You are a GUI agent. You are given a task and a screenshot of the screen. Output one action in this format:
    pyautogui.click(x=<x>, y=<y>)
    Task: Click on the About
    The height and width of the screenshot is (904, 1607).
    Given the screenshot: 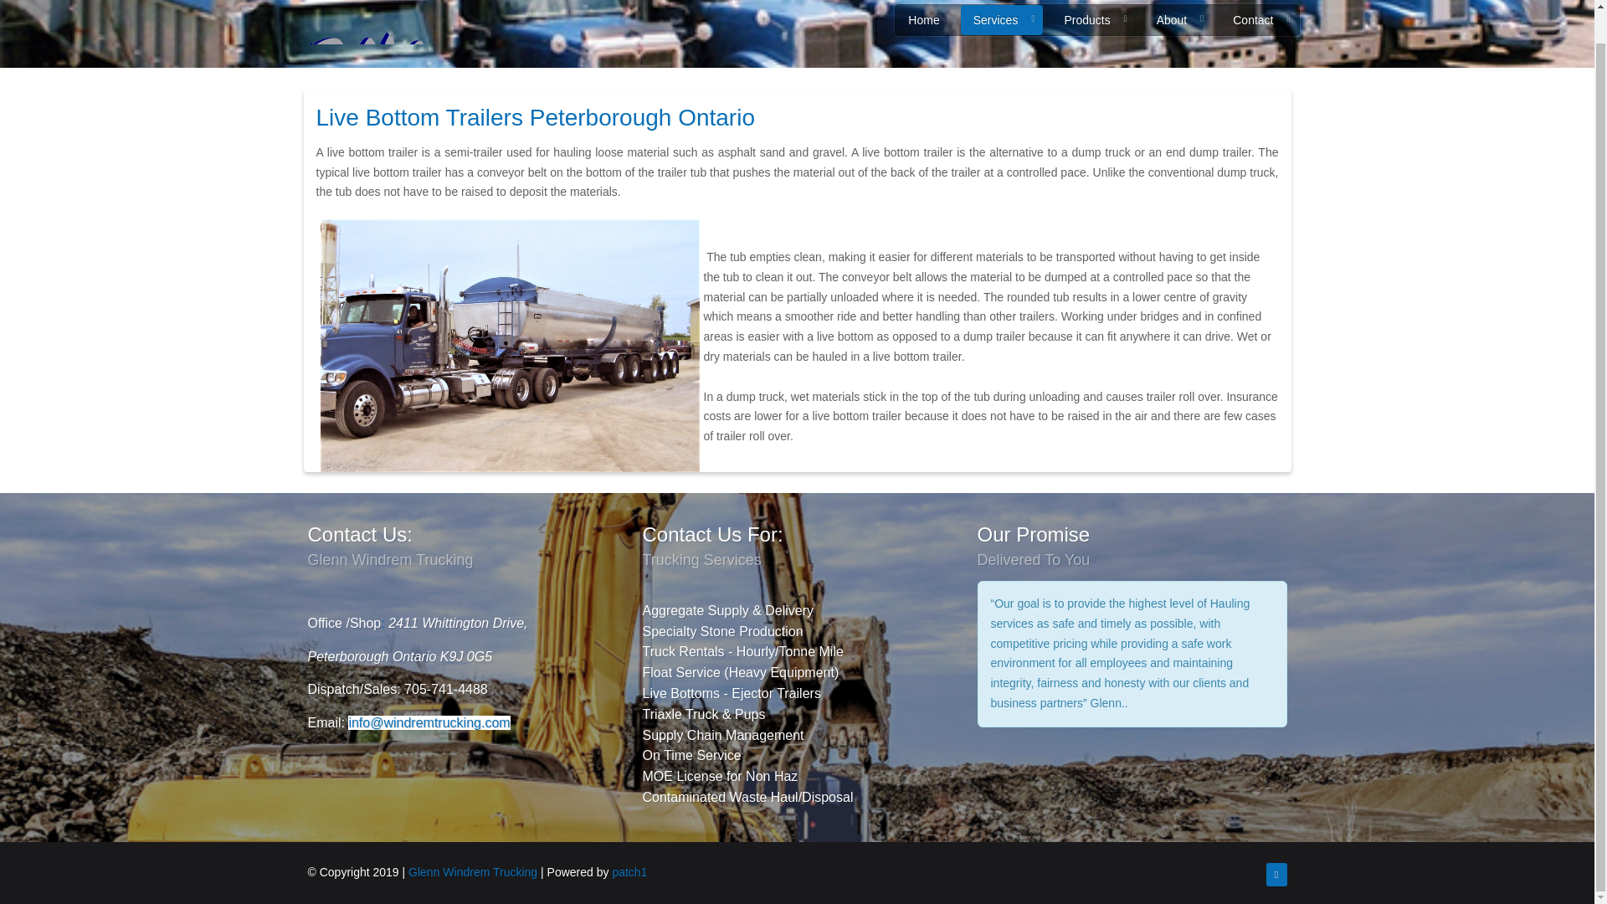 What is the action you would take?
    pyautogui.click(x=1178, y=20)
    